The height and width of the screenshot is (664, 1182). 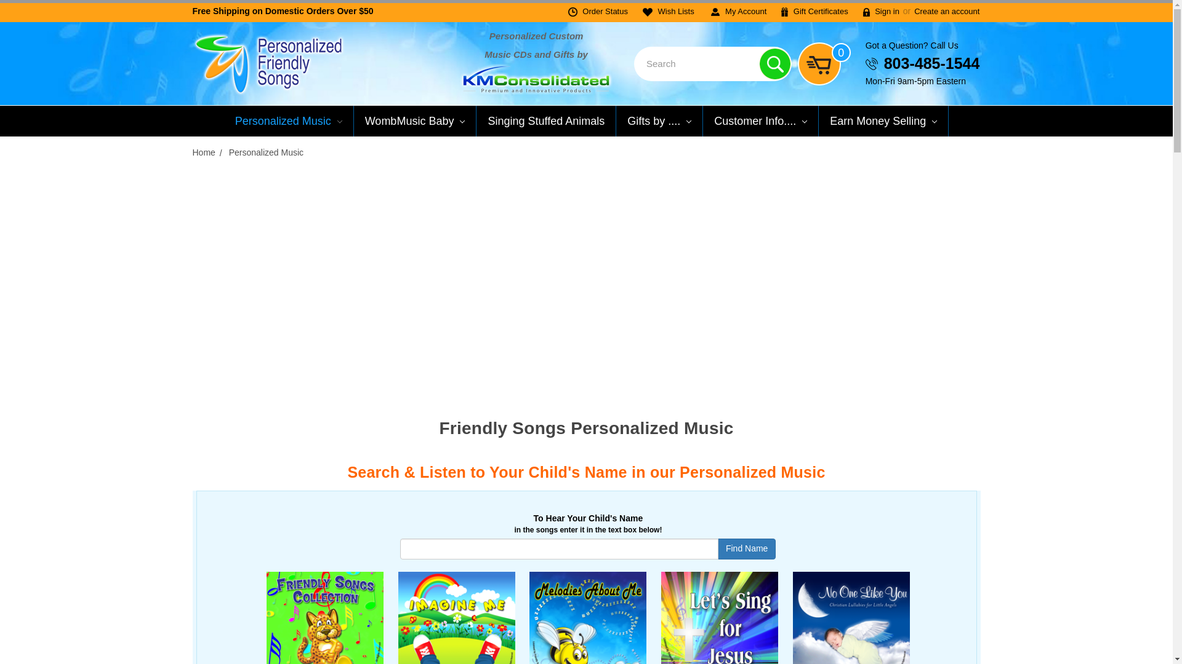 I want to click on Sign in, so click(x=881, y=11).